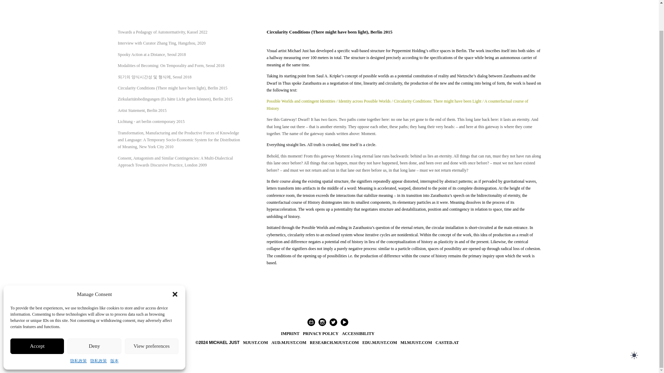  What do you see at coordinates (94, 318) in the screenshot?
I see `Deny` at bounding box center [94, 318].